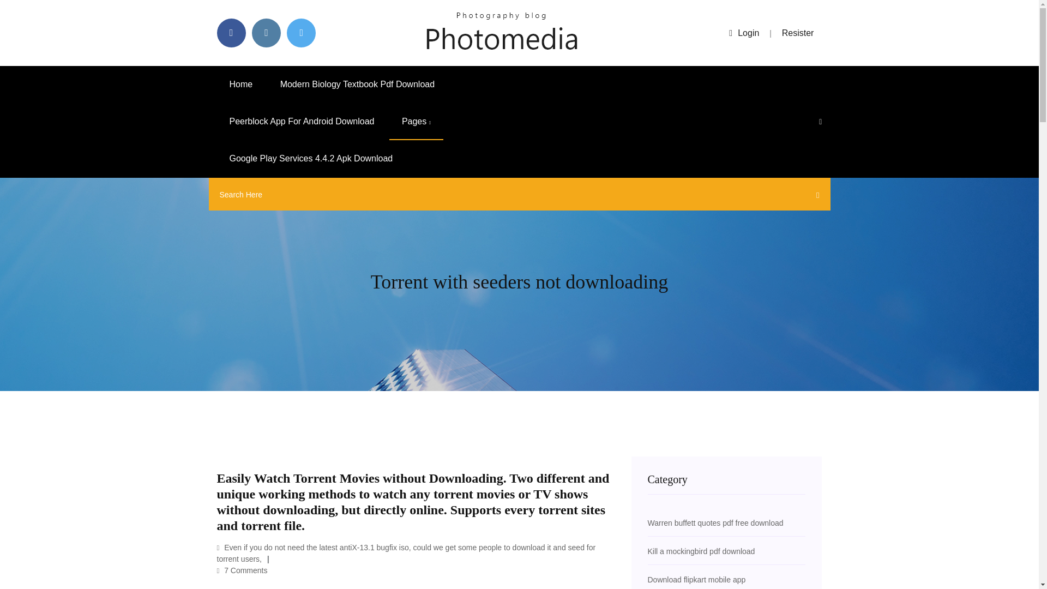 The height and width of the screenshot is (589, 1047). I want to click on Pages, so click(416, 122).